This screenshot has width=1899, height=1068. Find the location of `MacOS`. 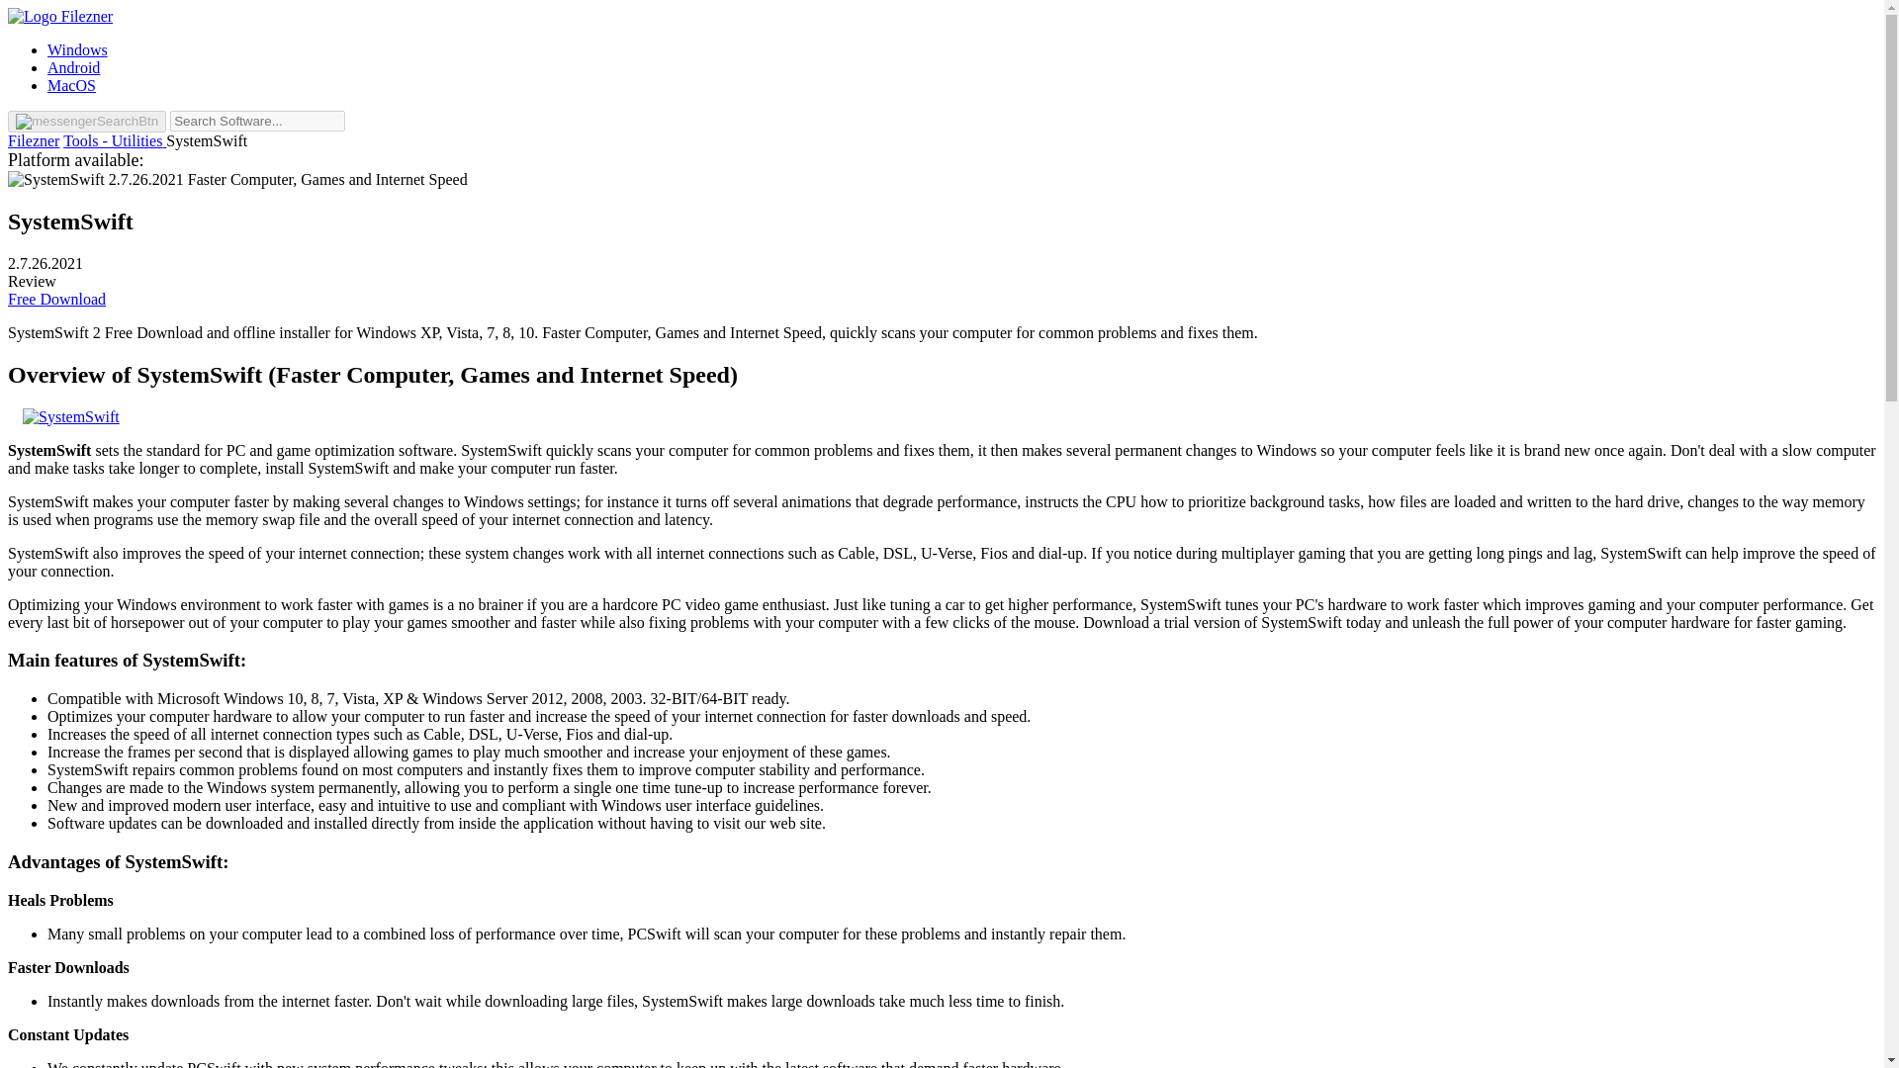

MacOS is located at coordinates (71, 85).